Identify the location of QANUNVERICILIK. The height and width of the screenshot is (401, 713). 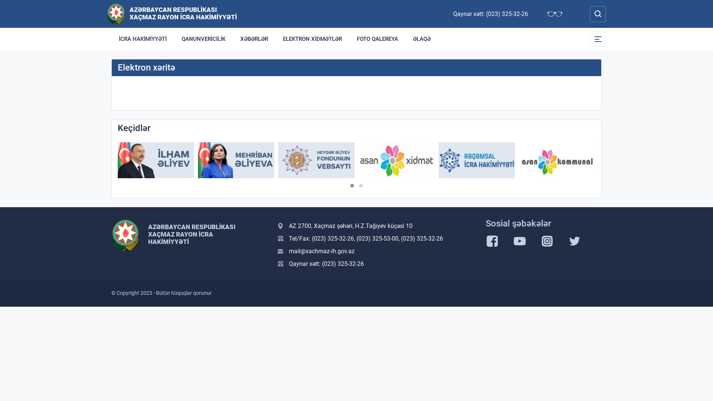
(204, 39).